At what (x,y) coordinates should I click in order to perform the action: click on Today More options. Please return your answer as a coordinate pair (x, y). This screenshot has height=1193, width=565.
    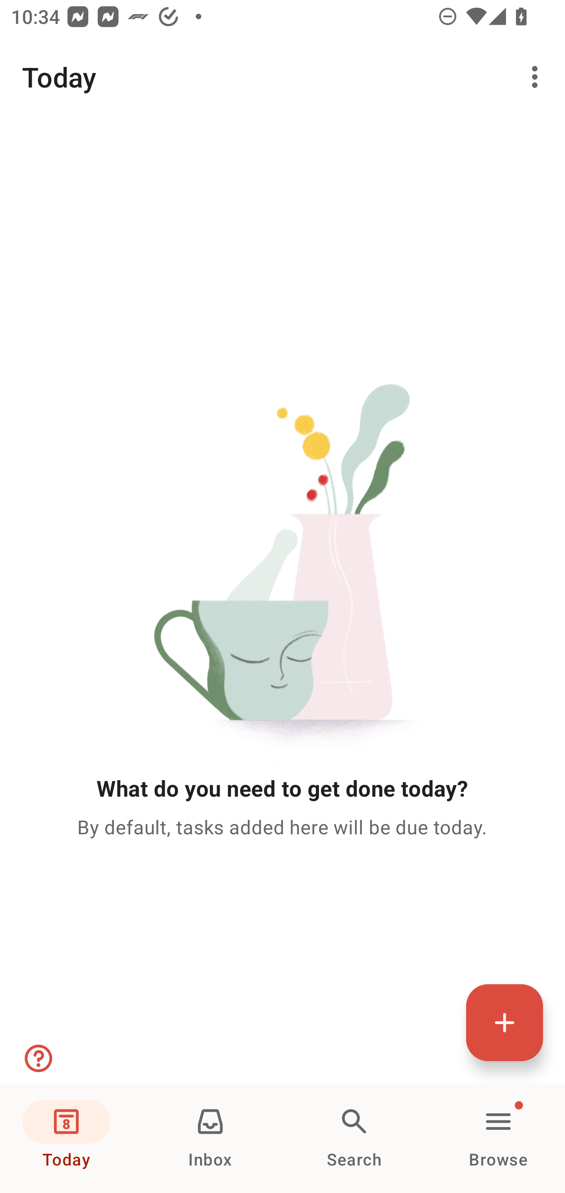
    Looking at the image, I should click on (282, 77).